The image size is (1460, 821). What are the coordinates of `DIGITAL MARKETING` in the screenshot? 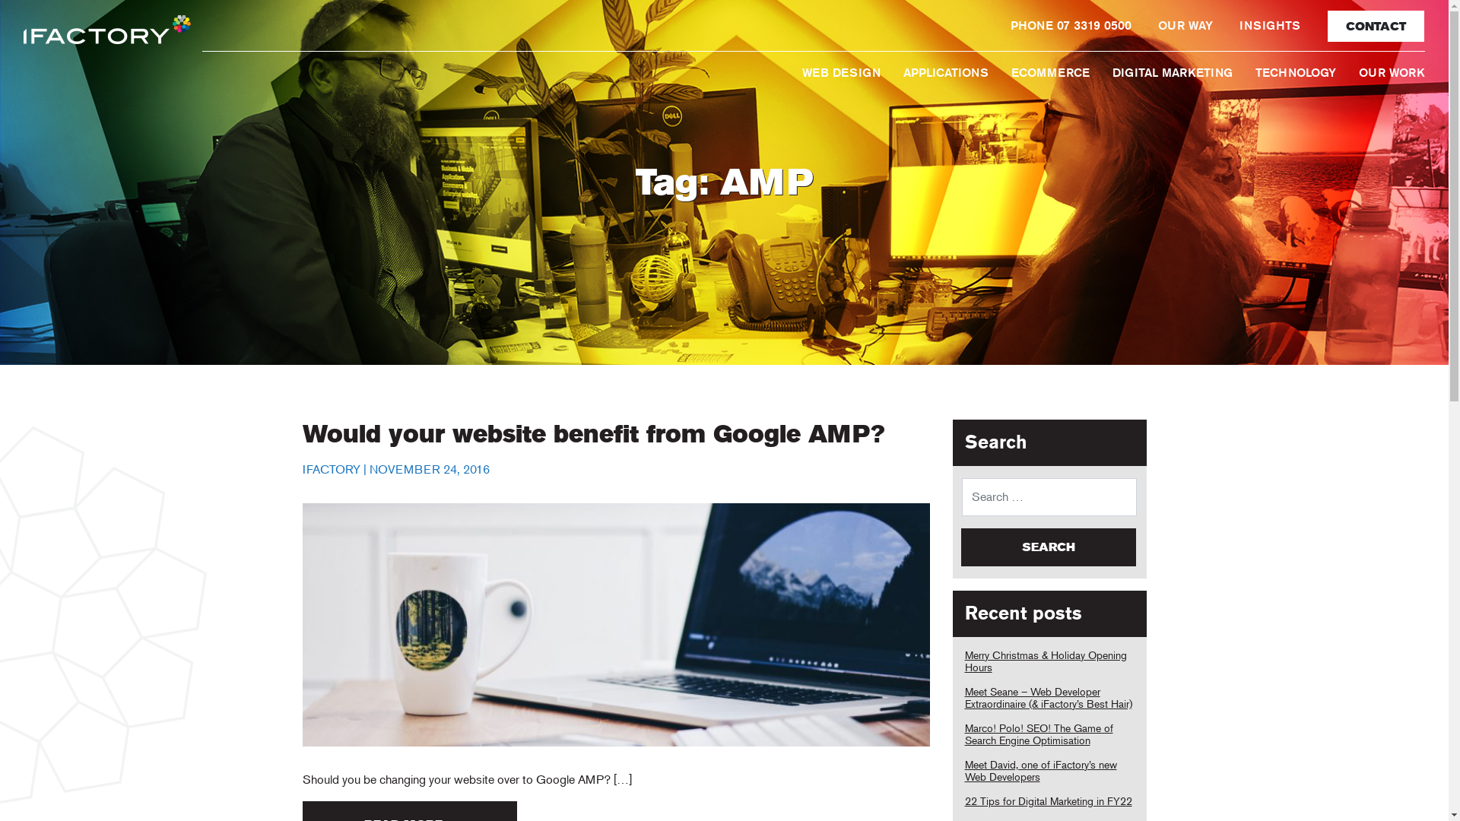 It's located at (1173, 73).